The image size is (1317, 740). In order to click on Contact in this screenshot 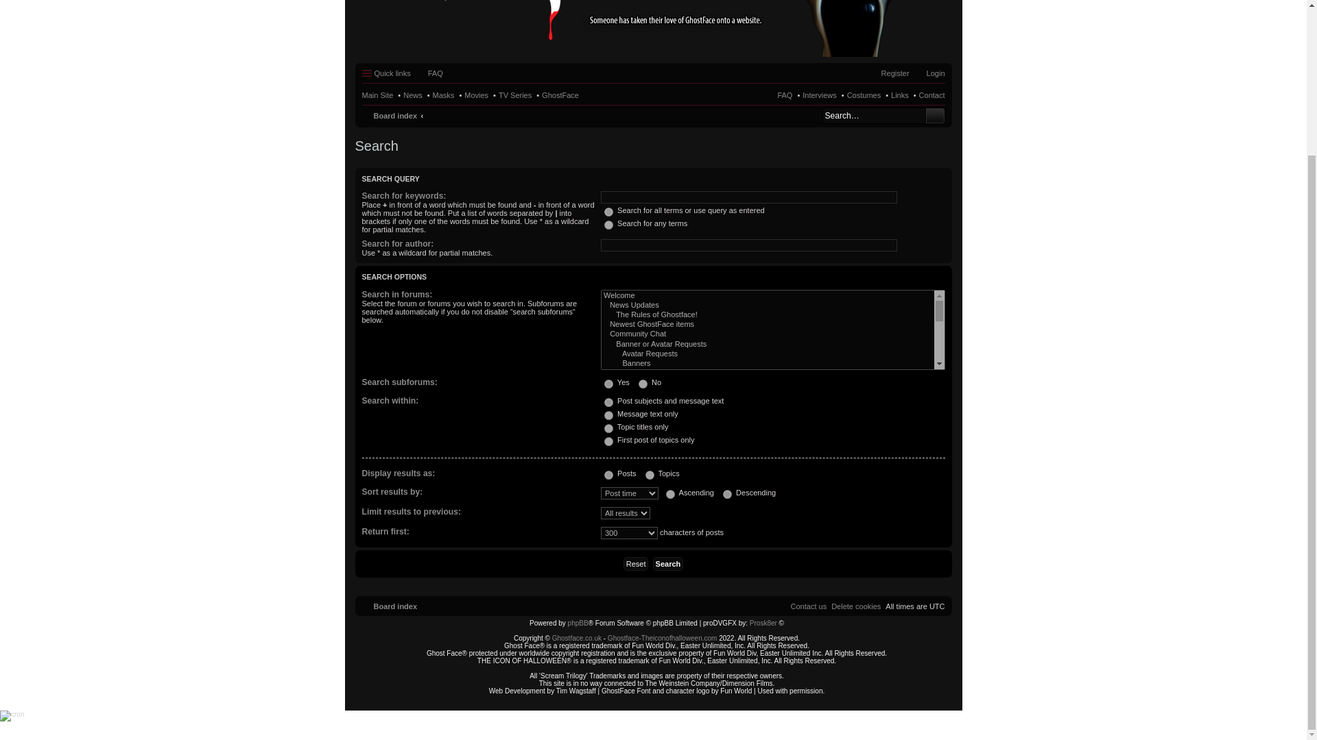, I will do `click(932, 95)`.